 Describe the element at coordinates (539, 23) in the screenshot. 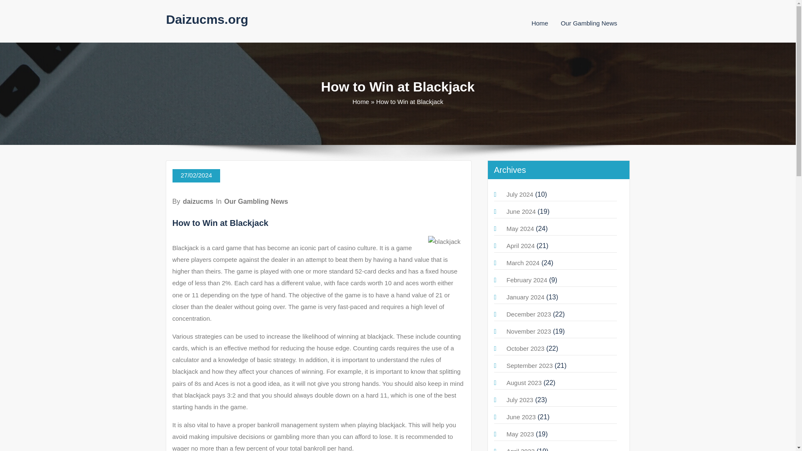

I see `Home` at that location.